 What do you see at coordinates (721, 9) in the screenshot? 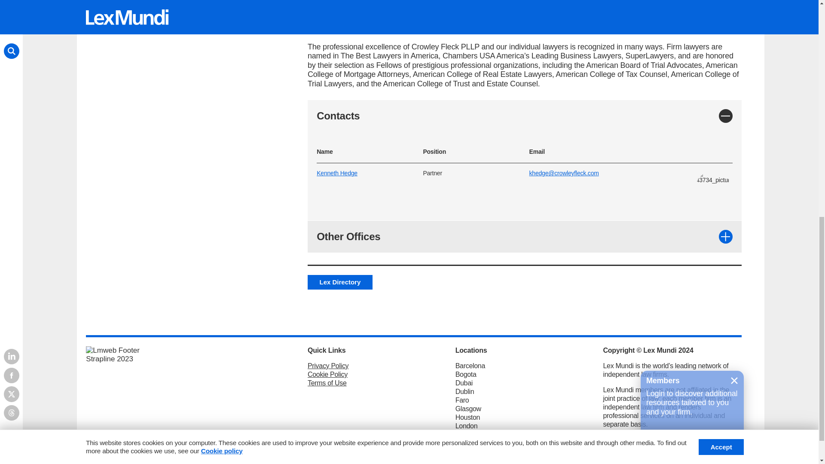
I see `Accept` at bounding box center [721, 9].